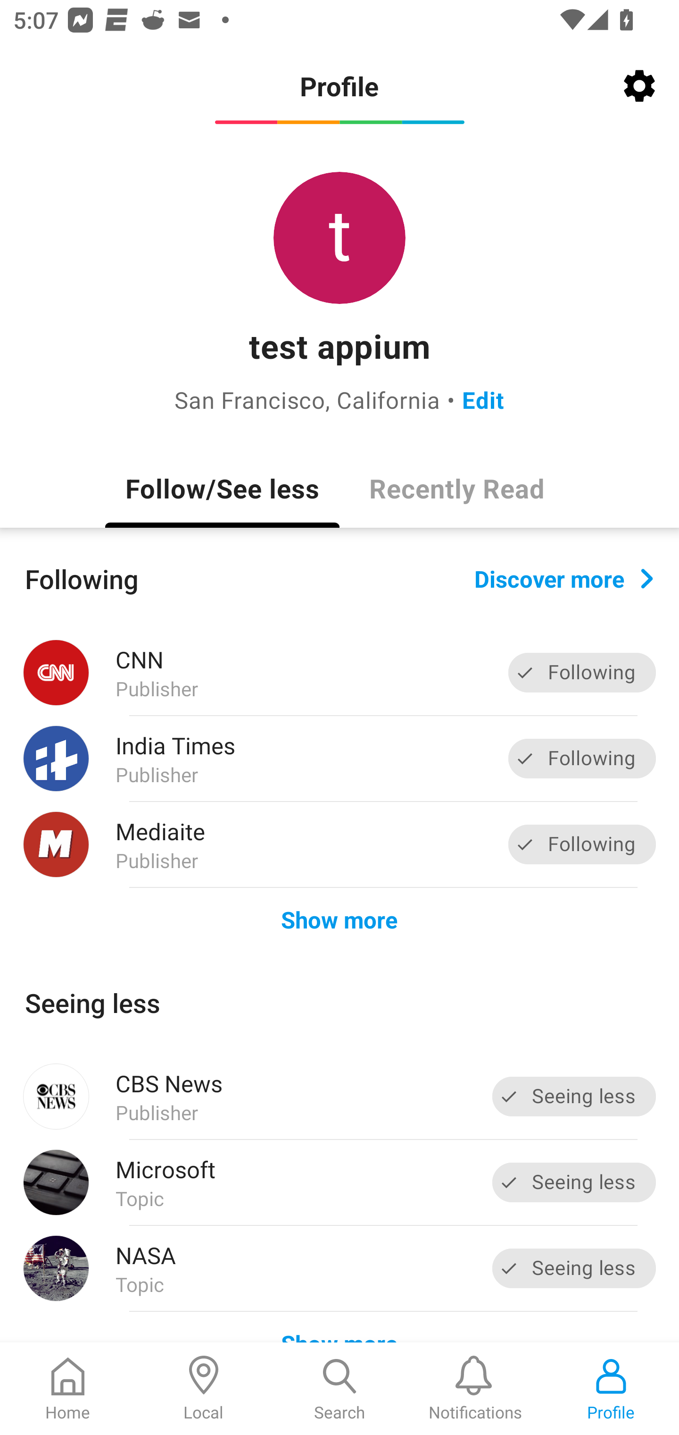 Image resolution: width=679 pixels, height=1435 pixels. What do you see at coordinates (339, 1389) in the screenshot?
I see `Search` at bounding box center [339, 1389].